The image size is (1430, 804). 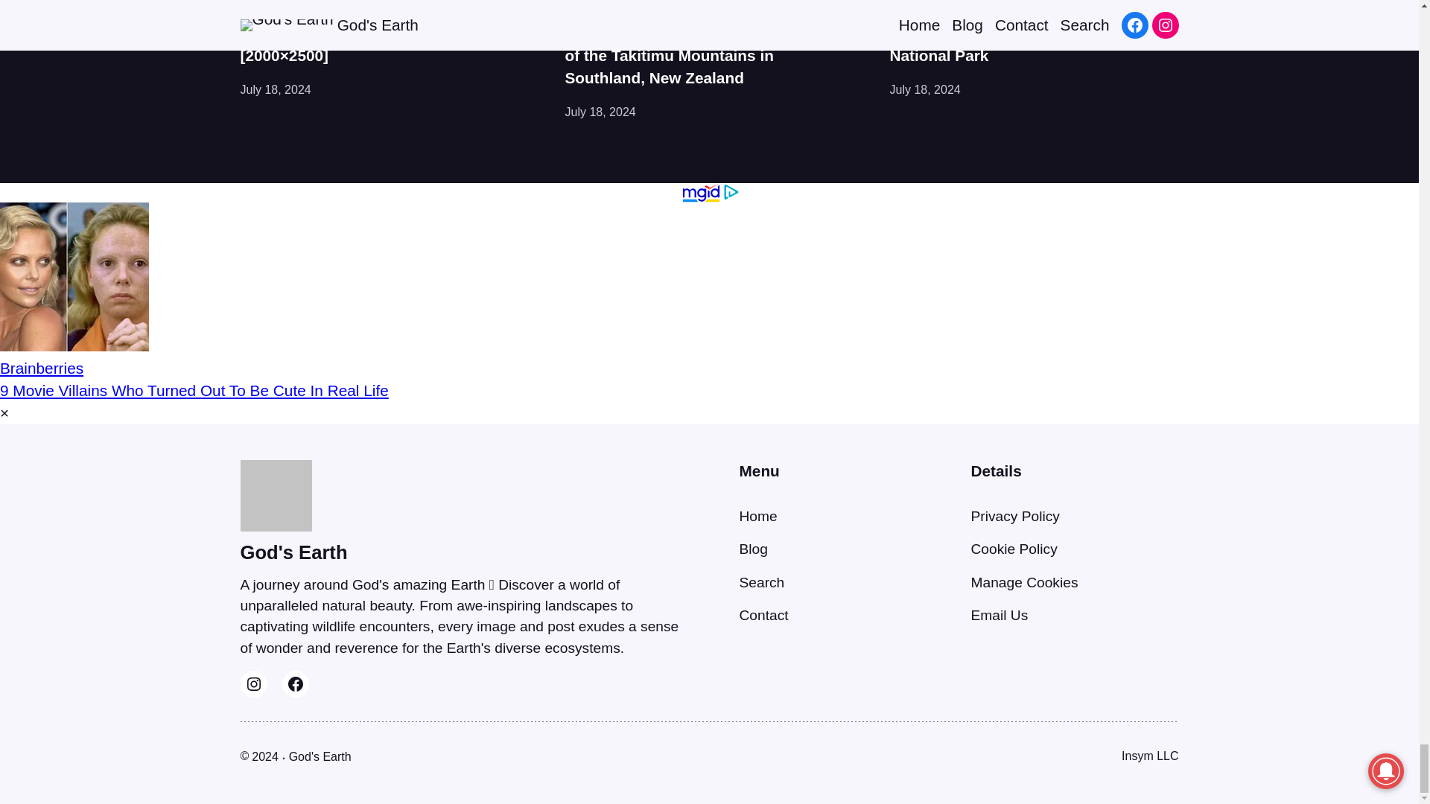 What do you see at coordinates (1014, 549) in the screenshot?
I see `Cookie Policy` at bounding box center [1014, 549].